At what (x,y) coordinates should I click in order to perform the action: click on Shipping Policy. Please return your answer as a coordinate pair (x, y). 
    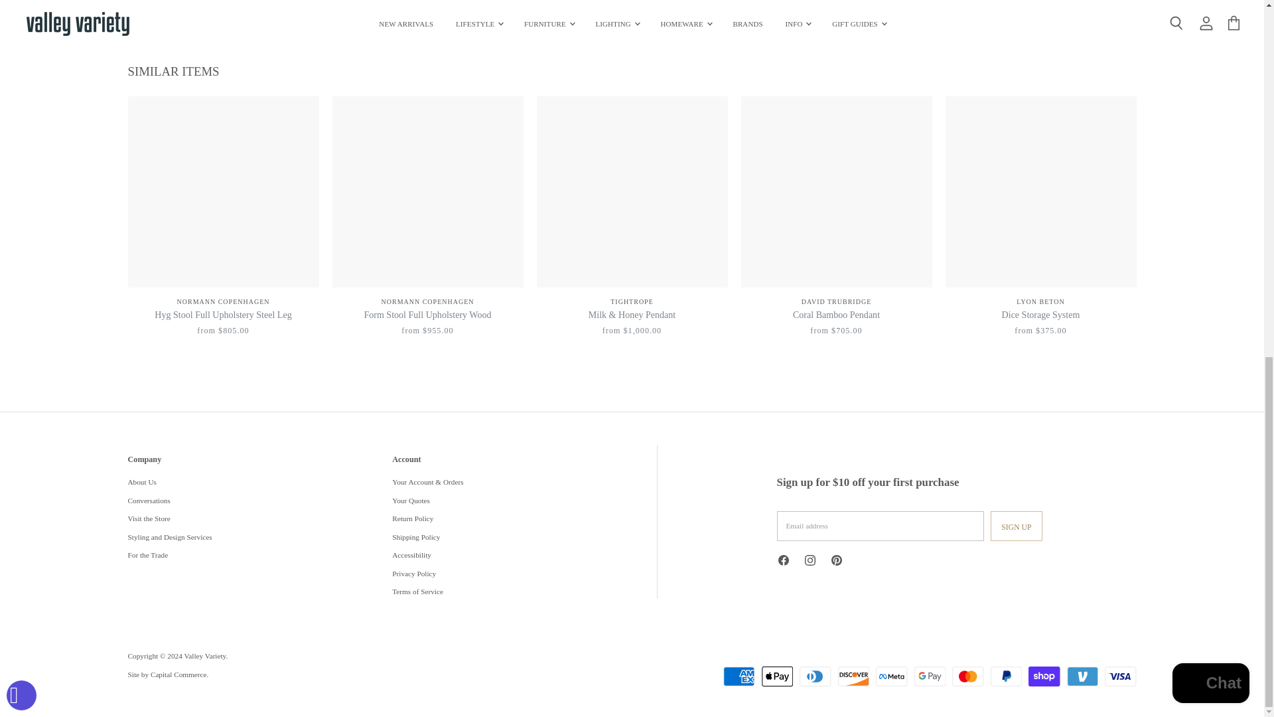
    Looking at the image, I should click on (631, 3).